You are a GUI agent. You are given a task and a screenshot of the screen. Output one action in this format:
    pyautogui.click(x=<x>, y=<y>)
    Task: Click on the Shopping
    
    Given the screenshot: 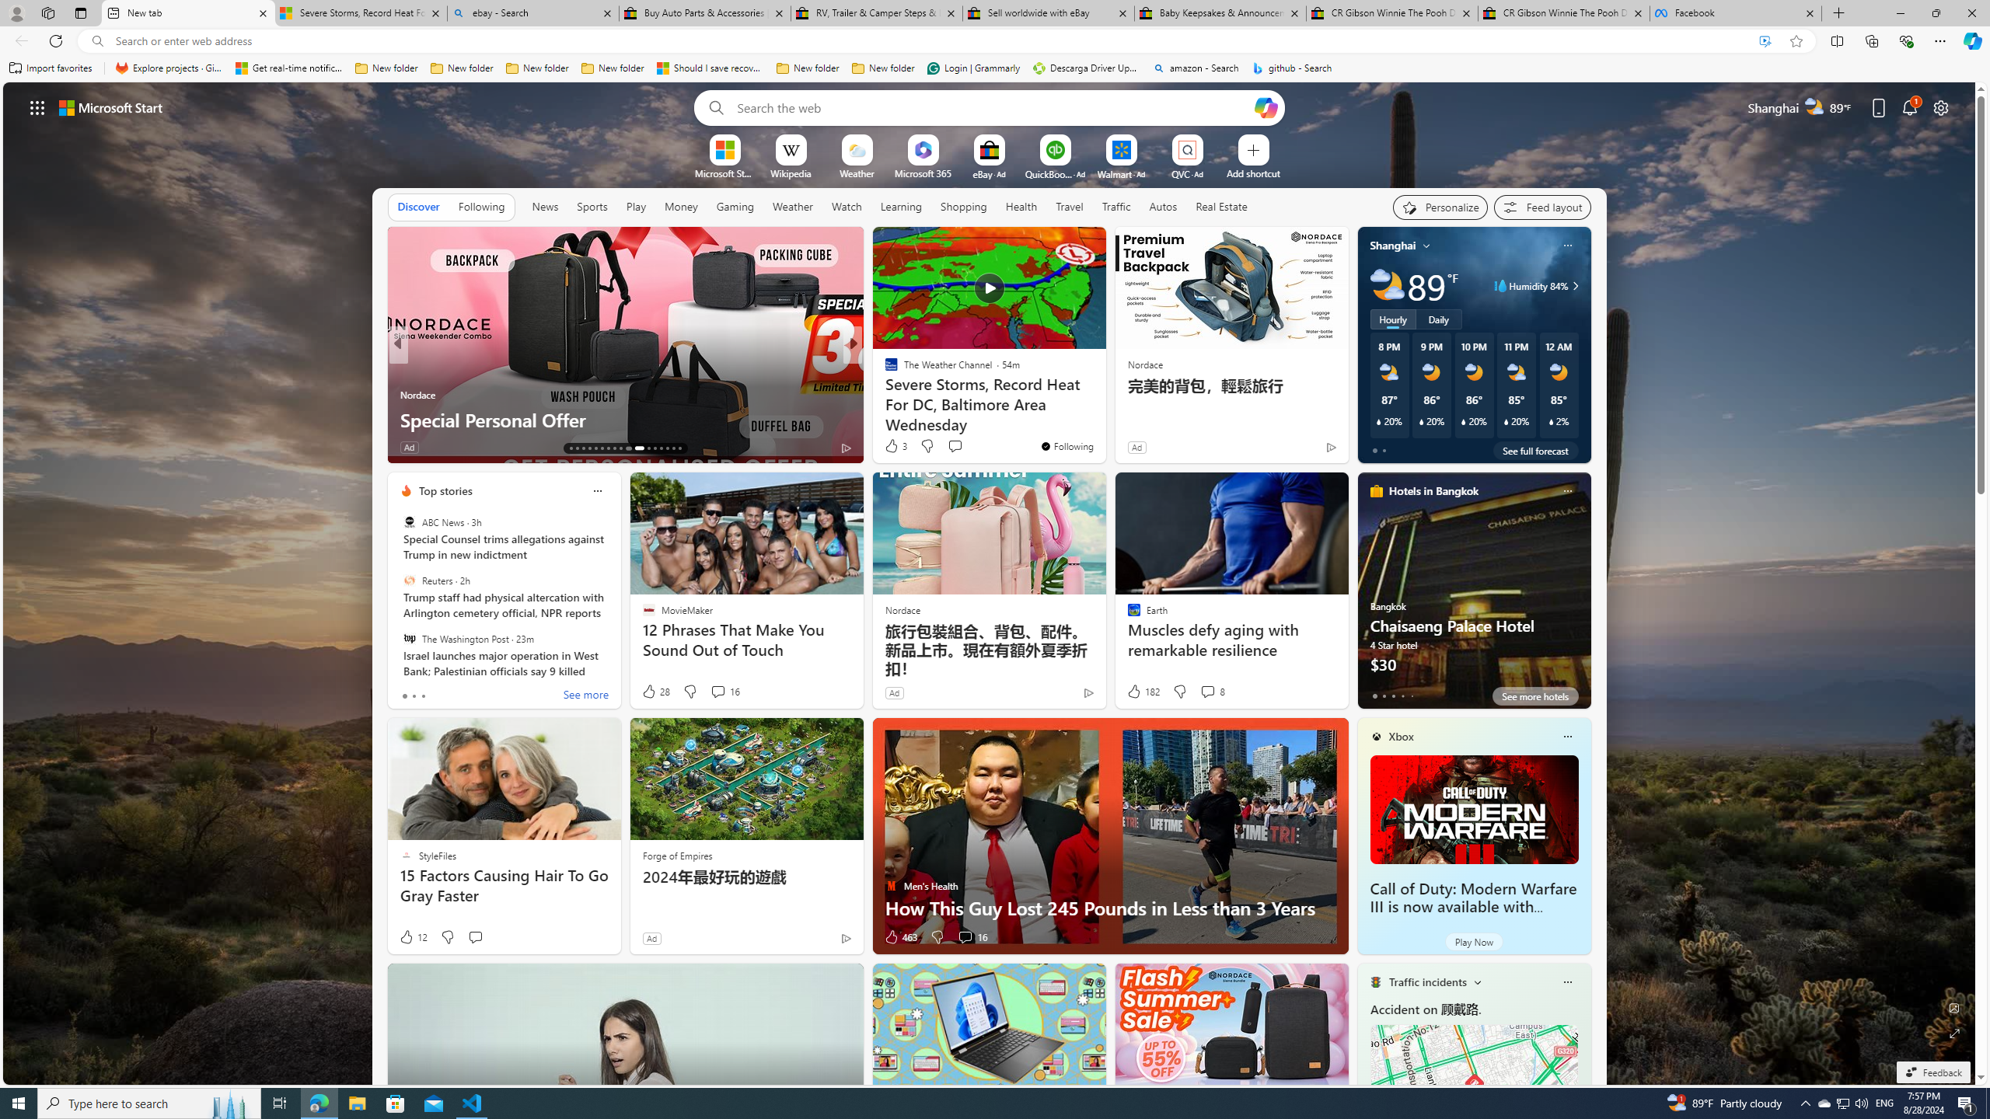 What is the action you would take?
    pyautogui.click(x=964, y=206)
    